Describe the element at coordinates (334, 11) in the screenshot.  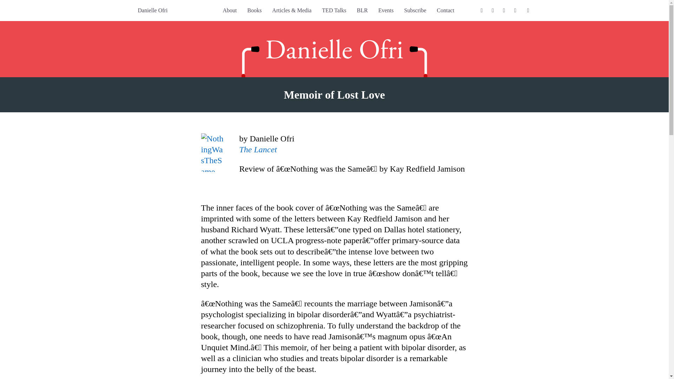
I see `TED Talks` at that location.